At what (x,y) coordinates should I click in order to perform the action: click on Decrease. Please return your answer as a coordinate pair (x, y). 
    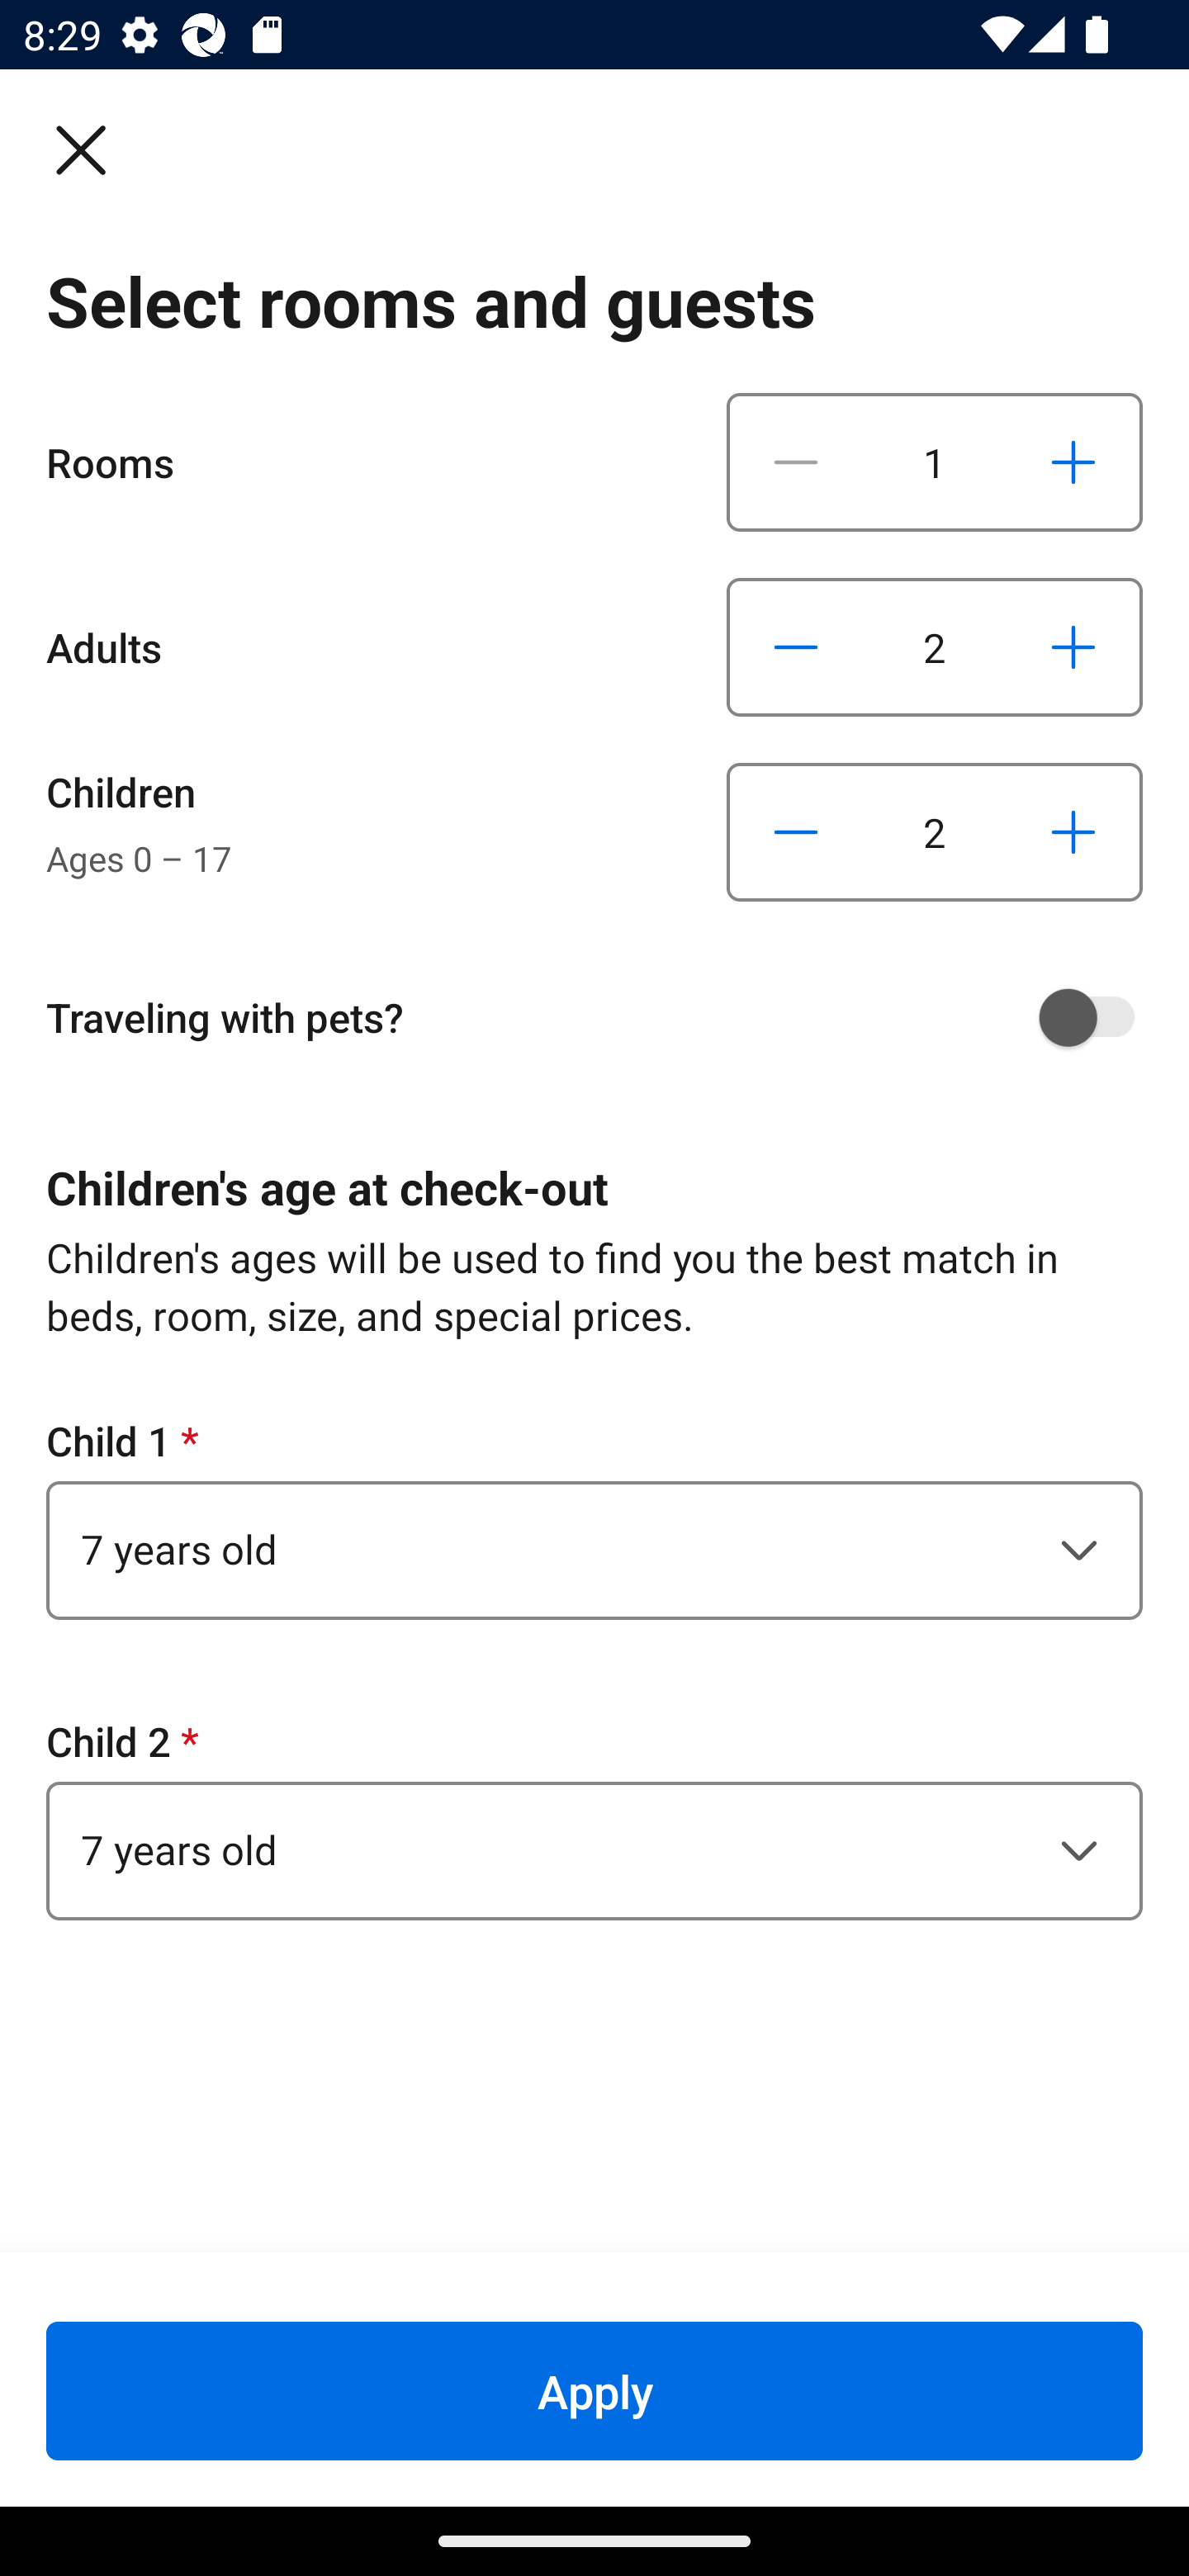
    Looking at the image, I should click on (796, 646).